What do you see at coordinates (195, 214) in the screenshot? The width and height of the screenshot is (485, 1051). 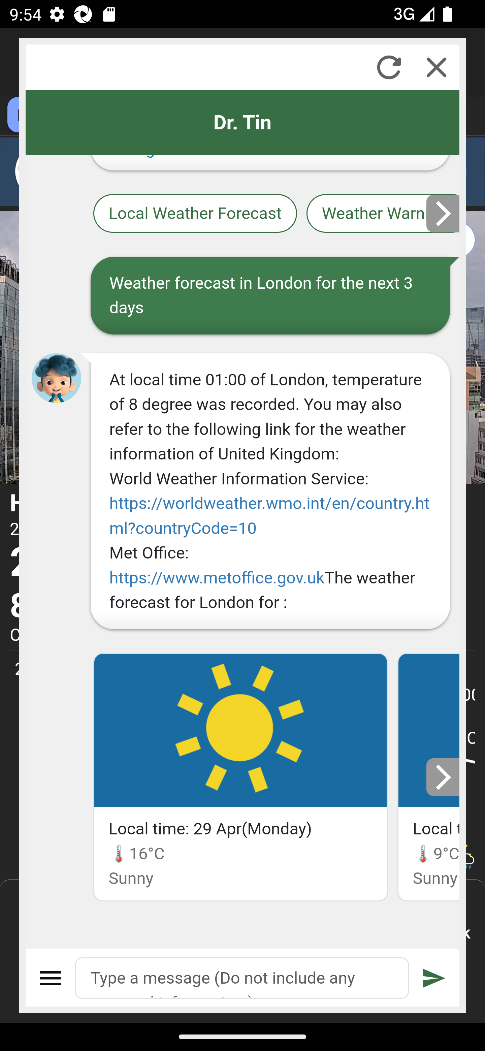 I see `Local Weather Forecast` at bounding box center [195, 214].